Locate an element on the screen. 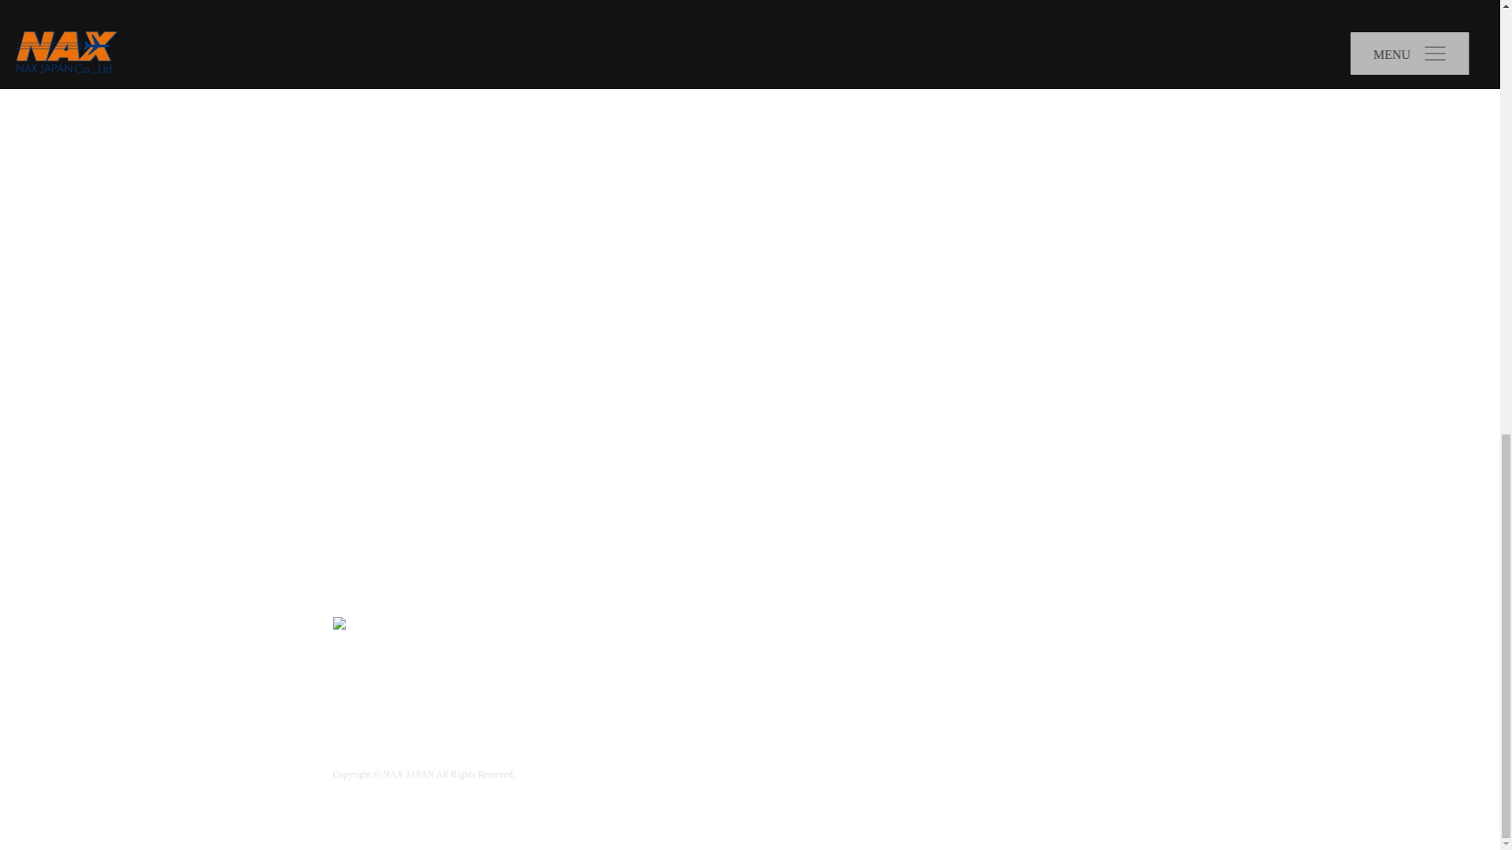 Image resolution: width=1512 pixels, height=850 pixels. ENVIRONMENT is located at coordinates (1017, 700).